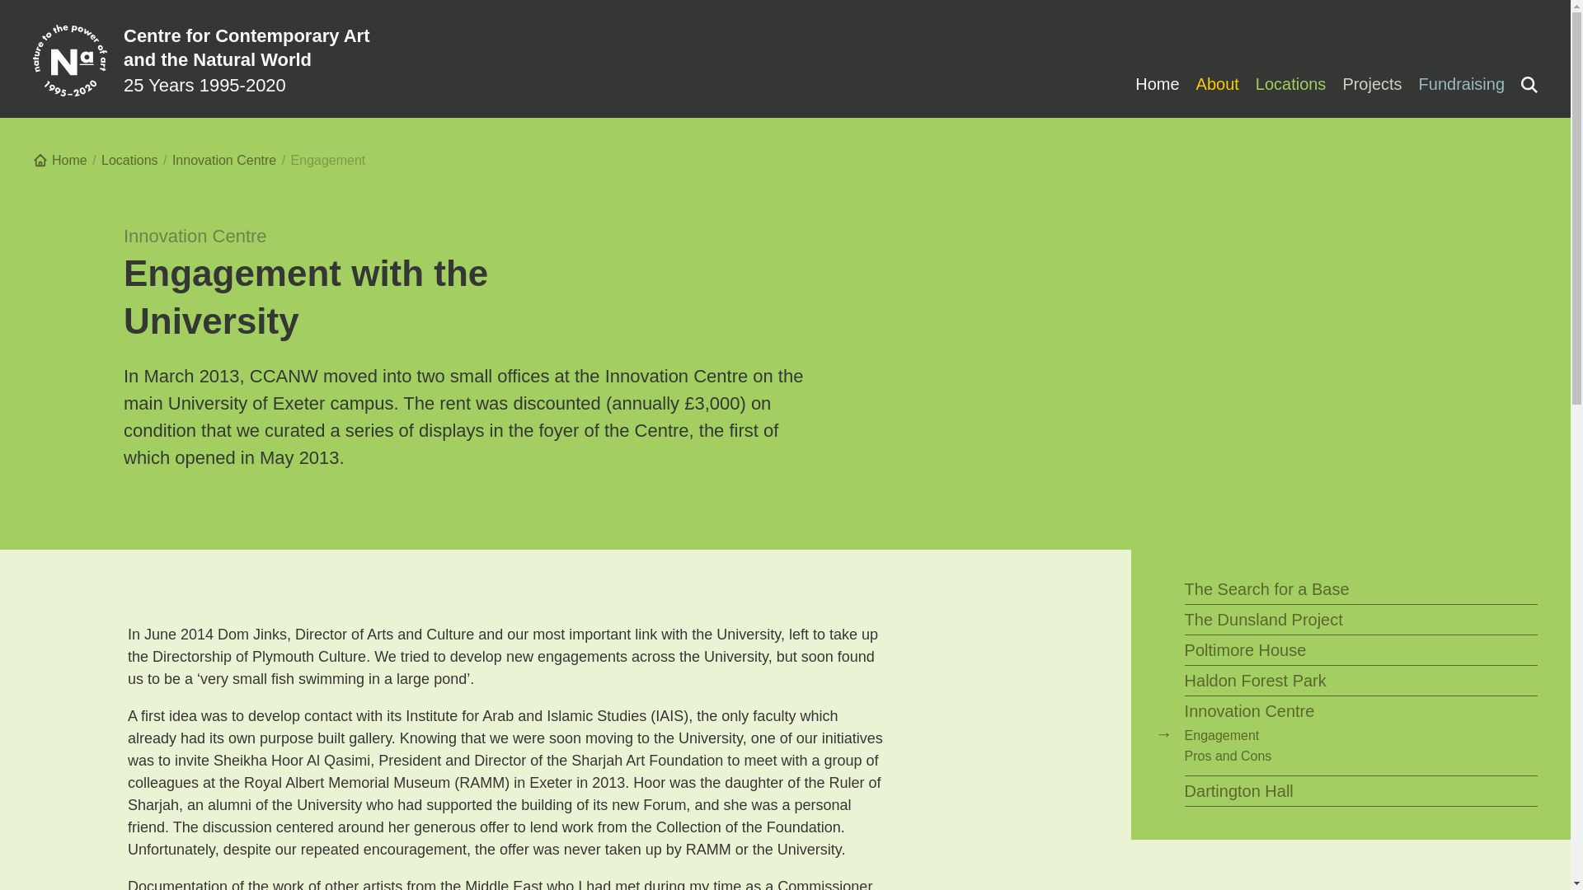  Describe the element at coordinates (1290, 84) in the screenshot. I see `Locations` at that location.